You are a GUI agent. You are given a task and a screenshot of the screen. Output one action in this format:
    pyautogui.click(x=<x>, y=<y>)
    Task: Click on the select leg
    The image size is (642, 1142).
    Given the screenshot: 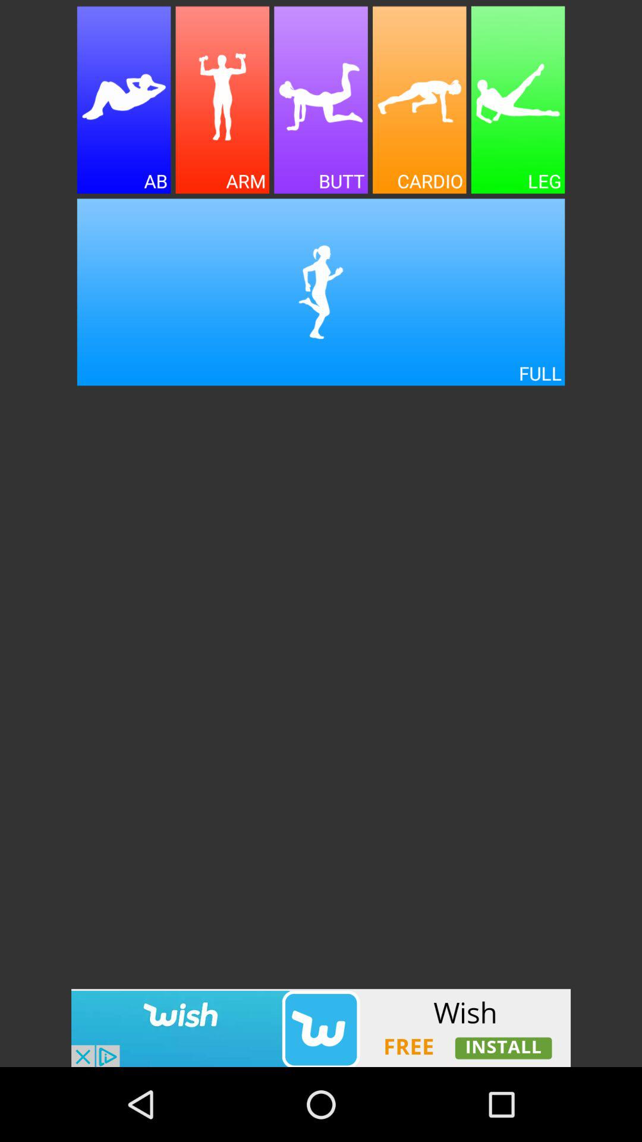 What is the action you would take?
    pyautogui.click(x=518, y=100)
    